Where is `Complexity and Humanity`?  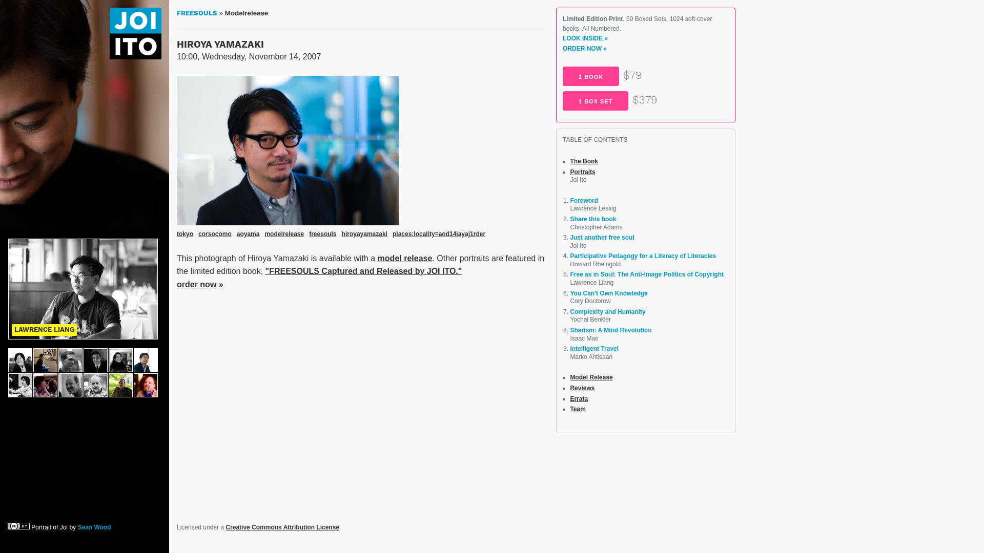 Complexity and Humanity is located at coordinates (608, 312).